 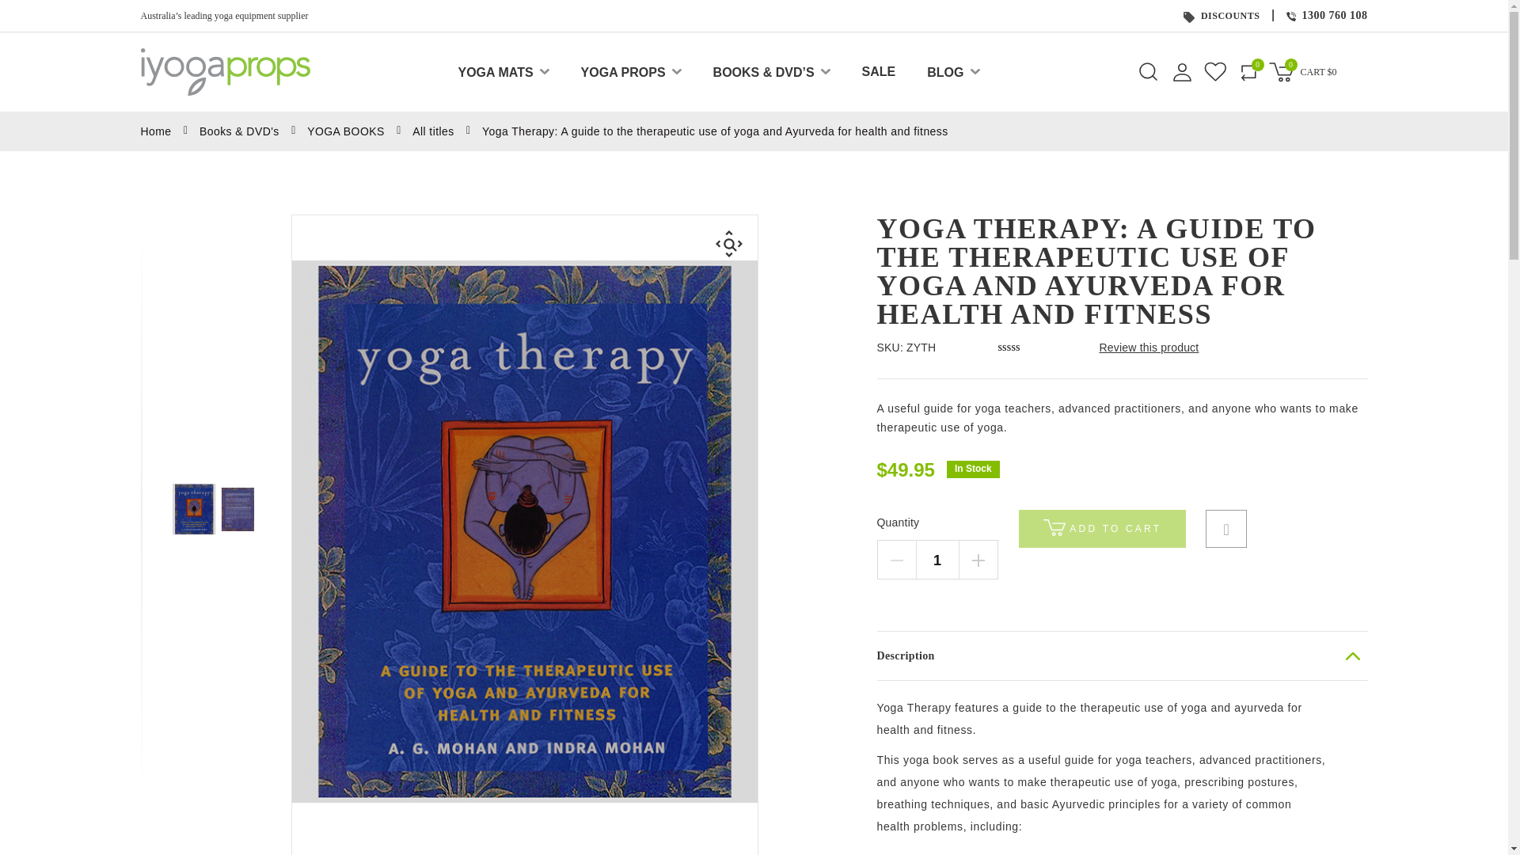 What do you see at coordinates (1214, 71) in the screenshot?
I see `wishlist` at bounding box center [1214, 71].